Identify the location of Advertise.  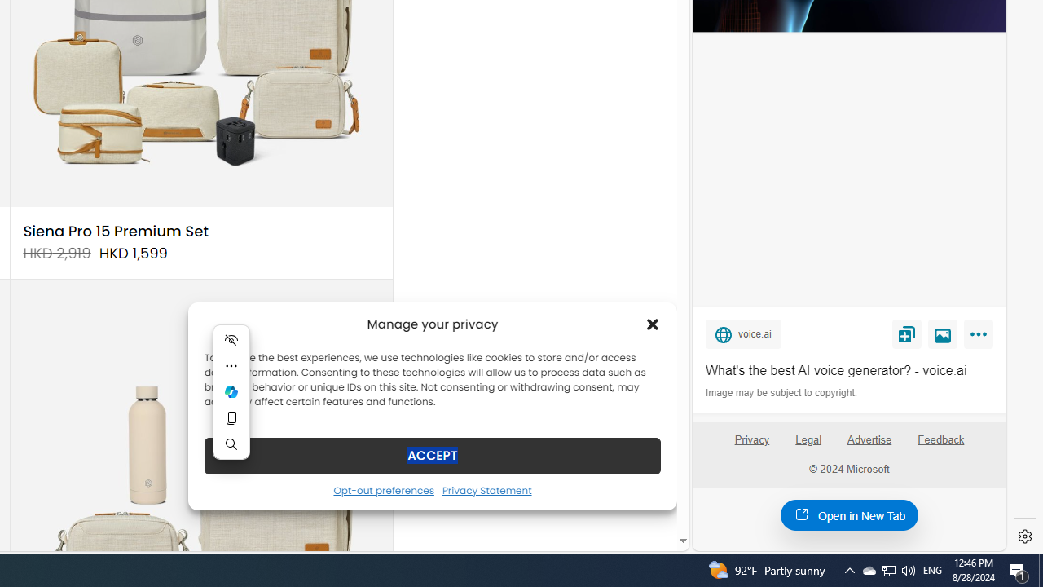
(870, 446).